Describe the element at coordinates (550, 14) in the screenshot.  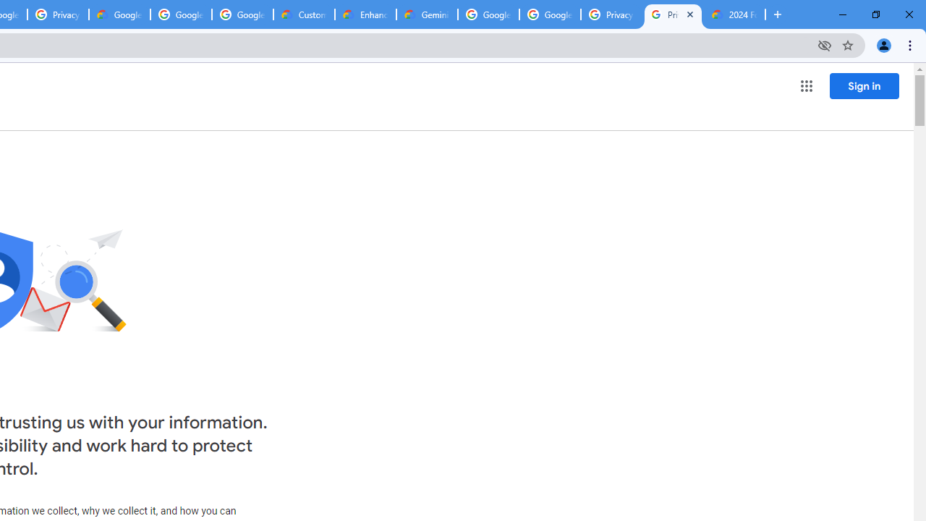
I see `Google Cloud Platform` at that location.